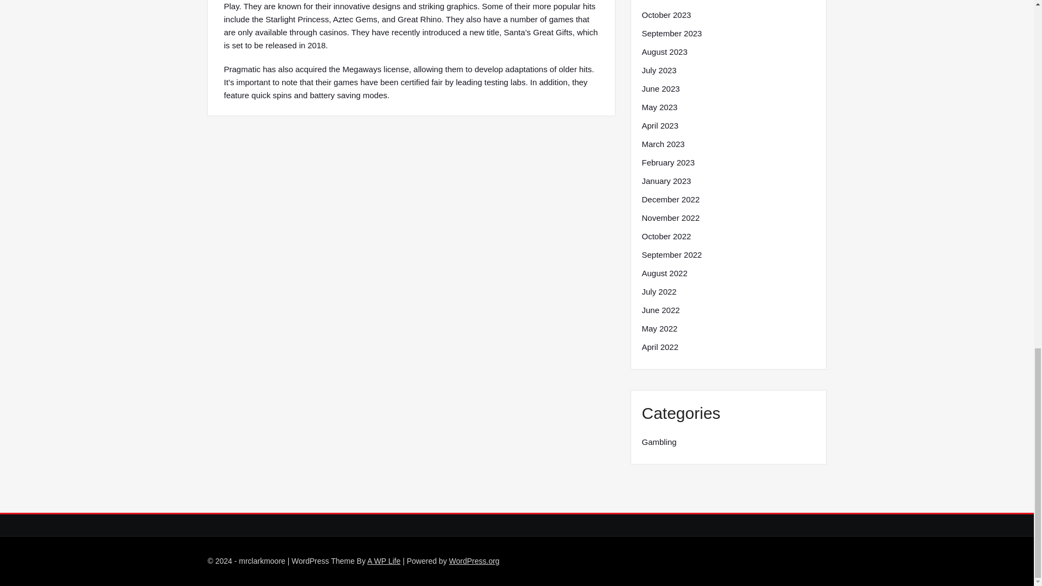  Describe the element at coordinates (670, 218) in the screenshot. I see `November 2022` at that location.